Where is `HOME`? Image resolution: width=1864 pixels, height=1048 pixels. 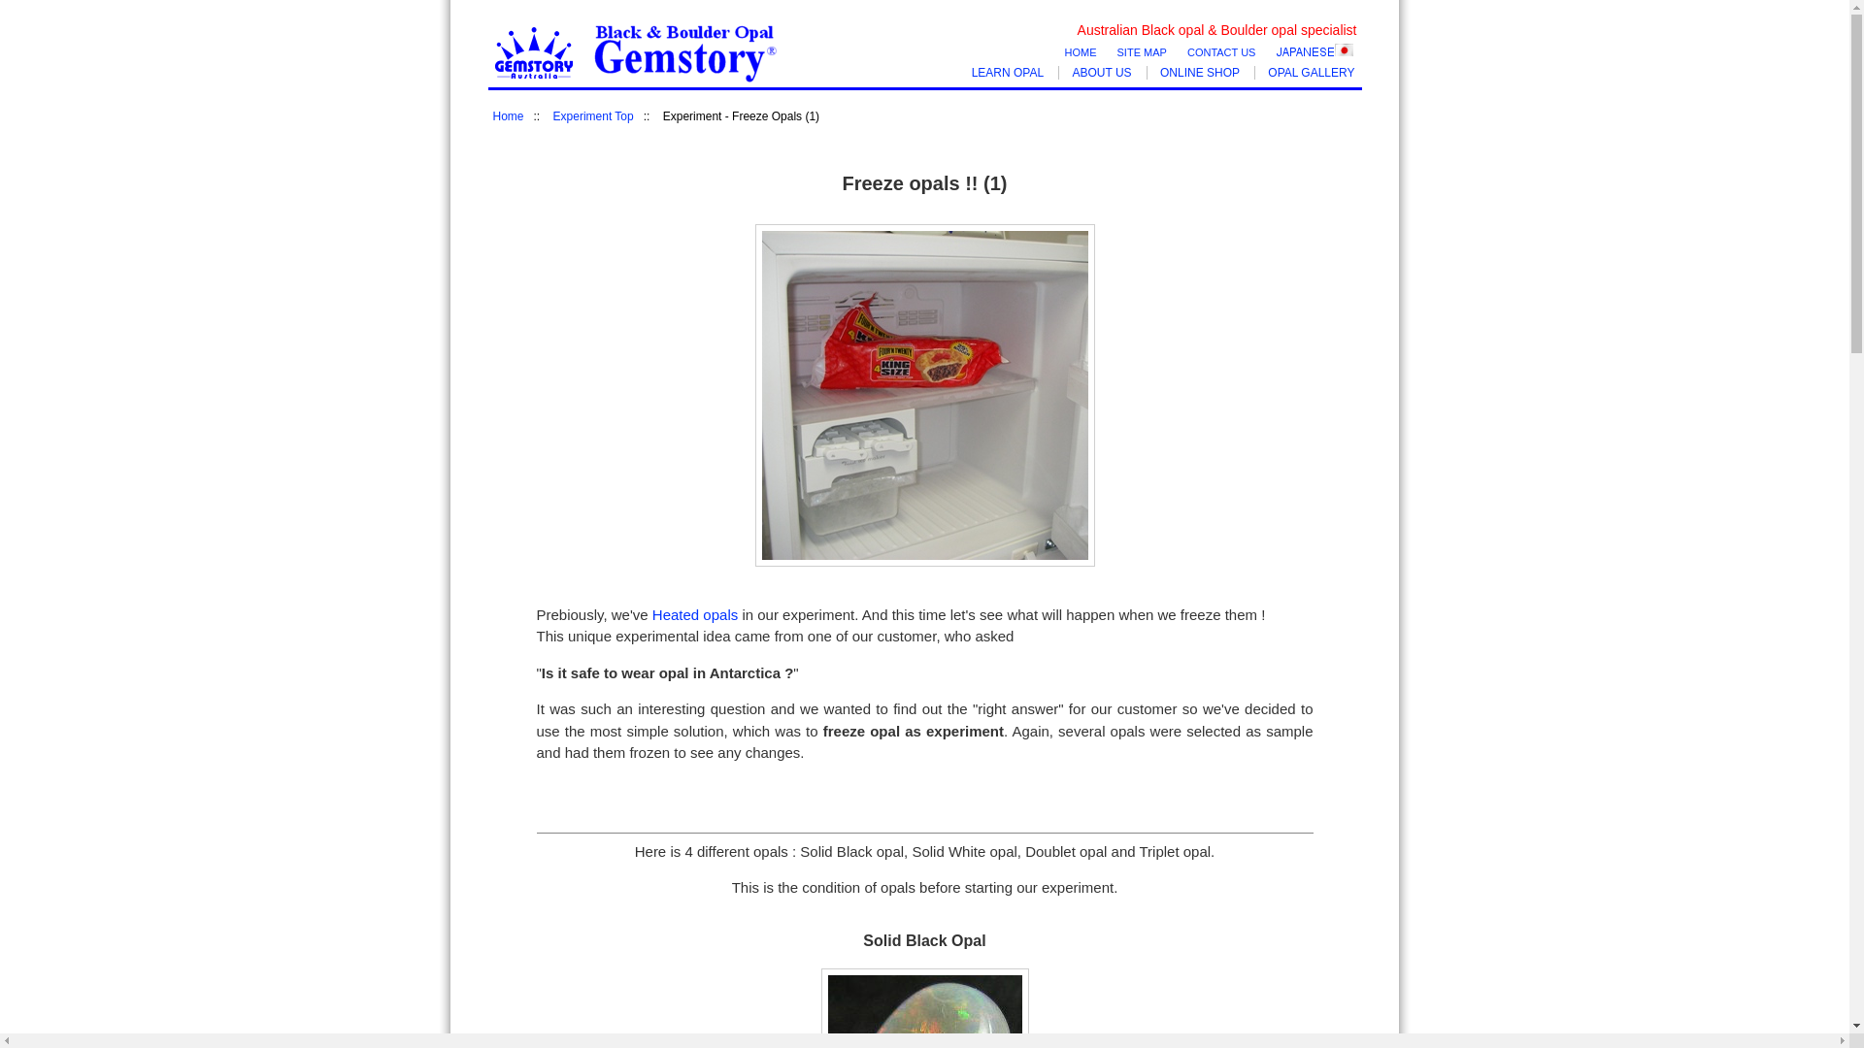
HOME is located at coordinates (1080, 52).